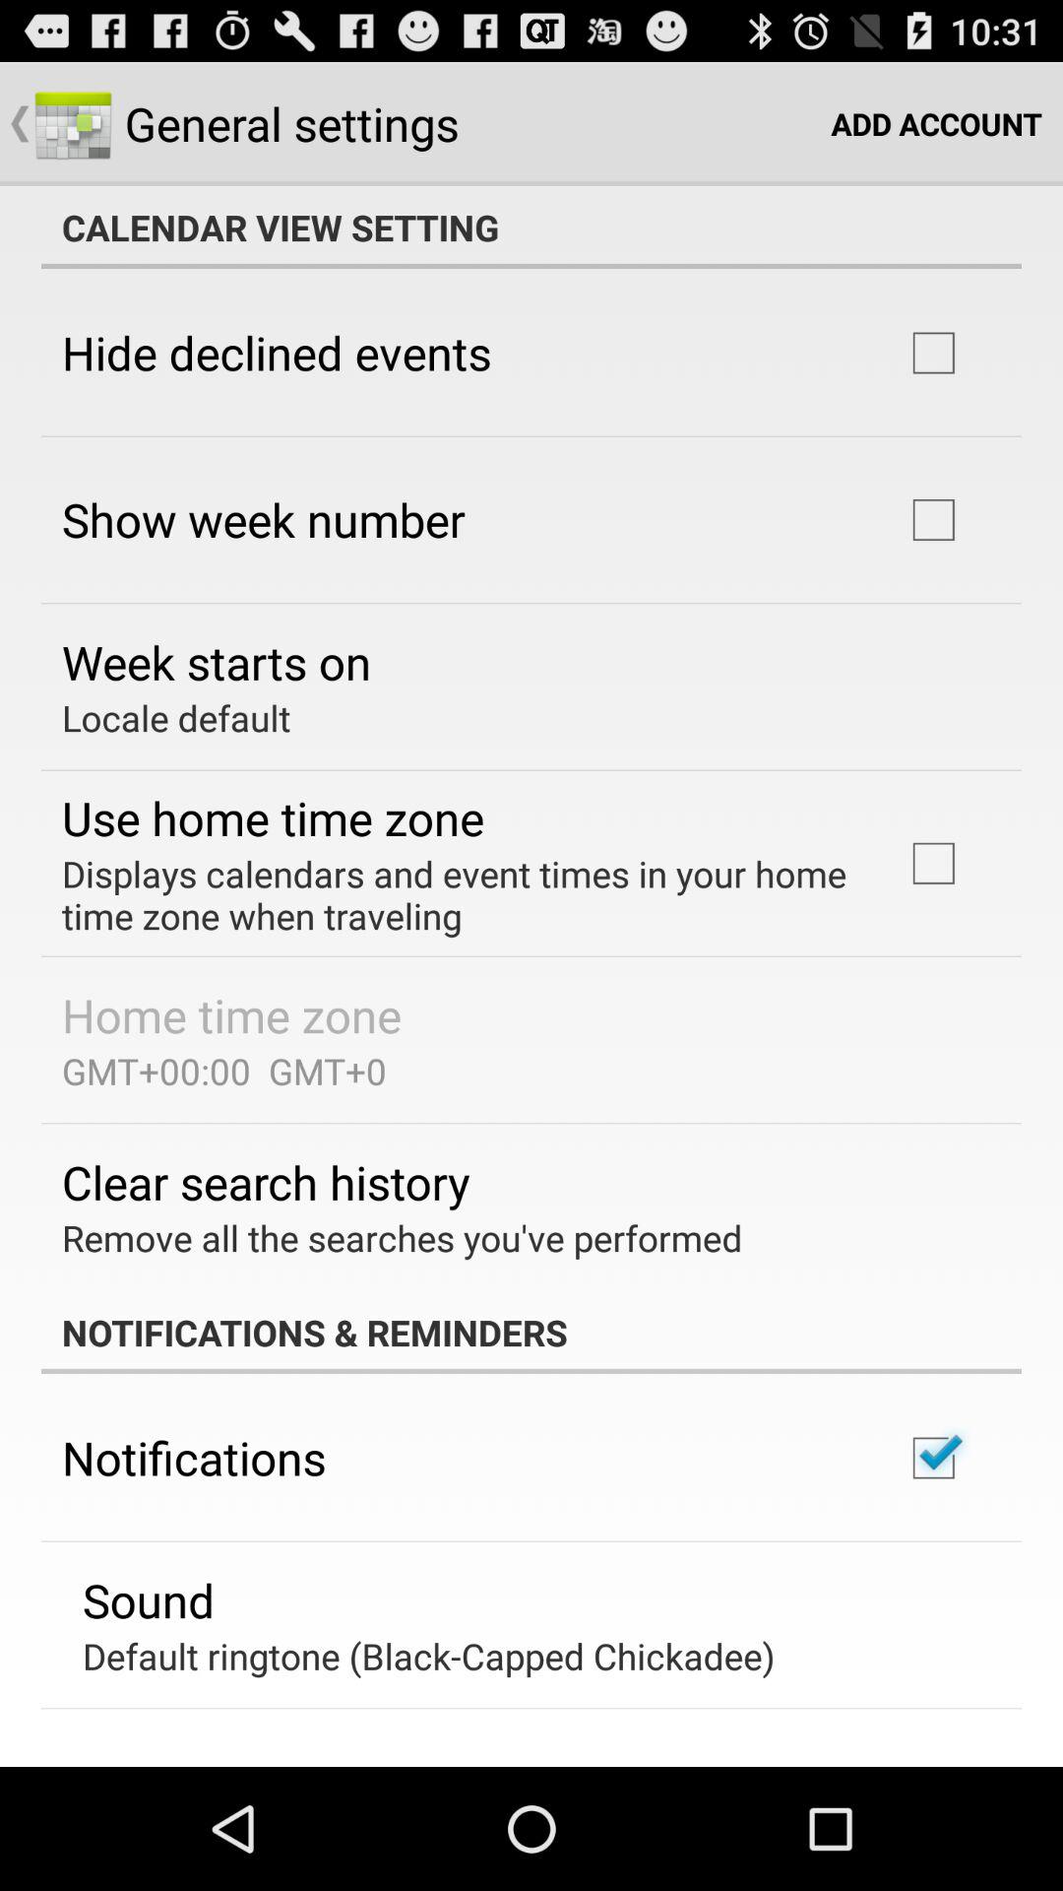 The width and height of the screenshot is (1063, 1891). What do you see at coordinates (264, 519) in the screenshot?
I see `scroll to the show week number item` at bounding box center [264, 519].